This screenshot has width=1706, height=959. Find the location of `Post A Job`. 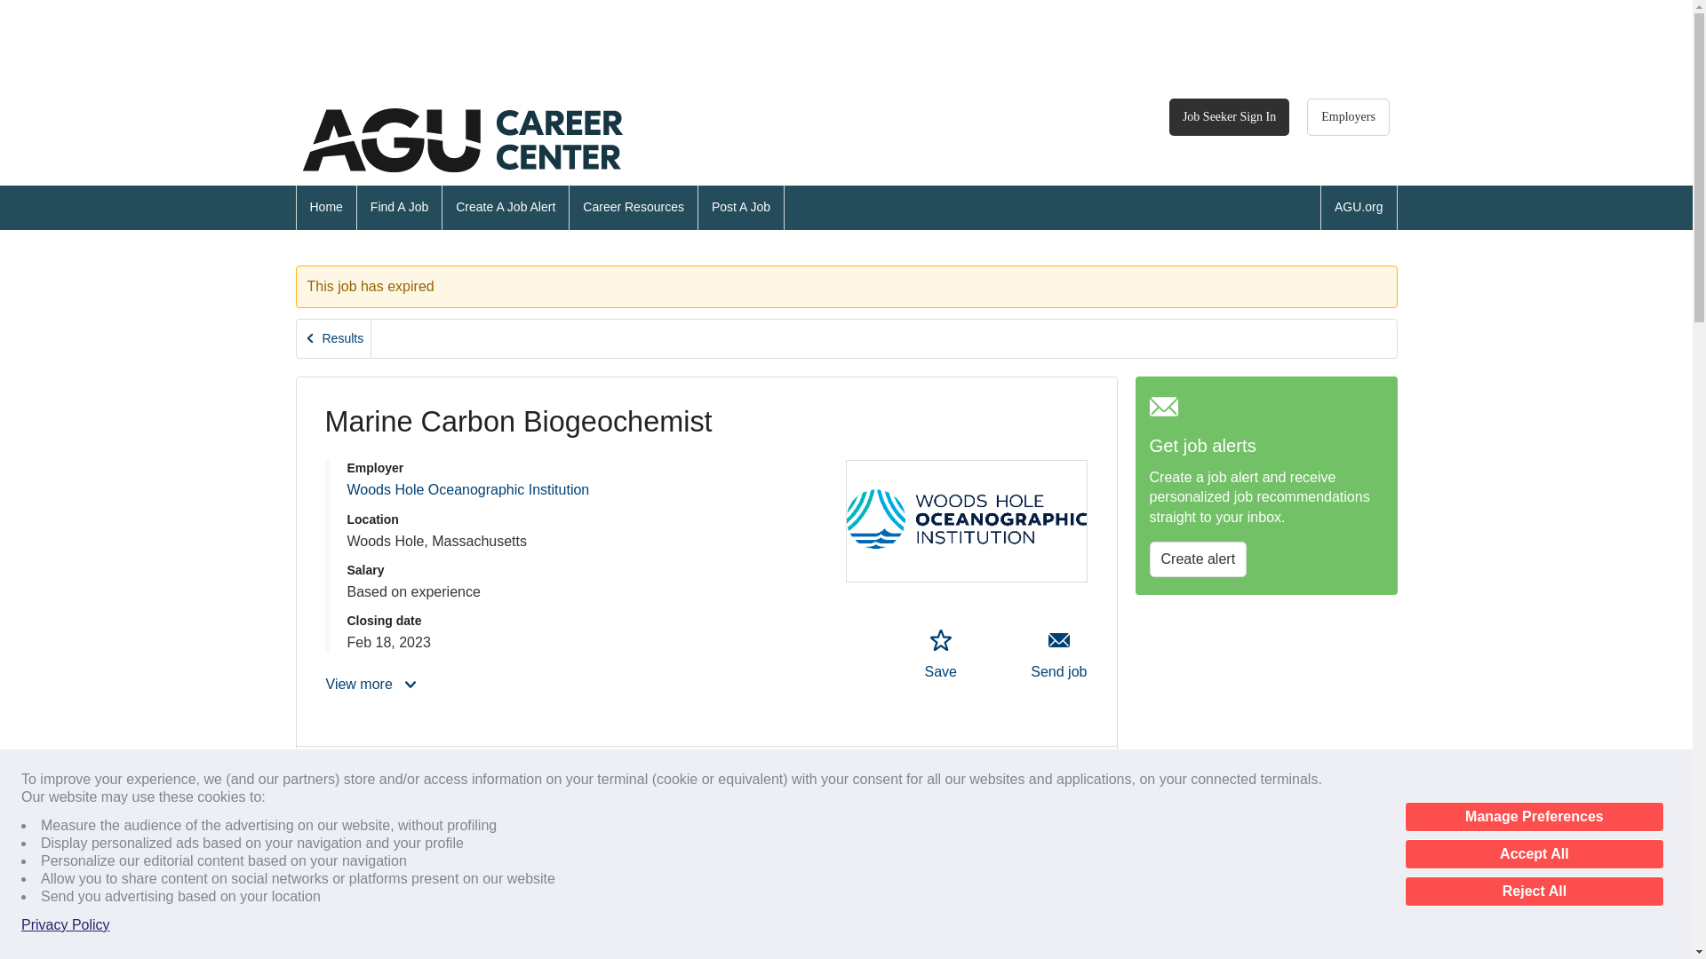

Post A Job is located at coordinates (467, 490).